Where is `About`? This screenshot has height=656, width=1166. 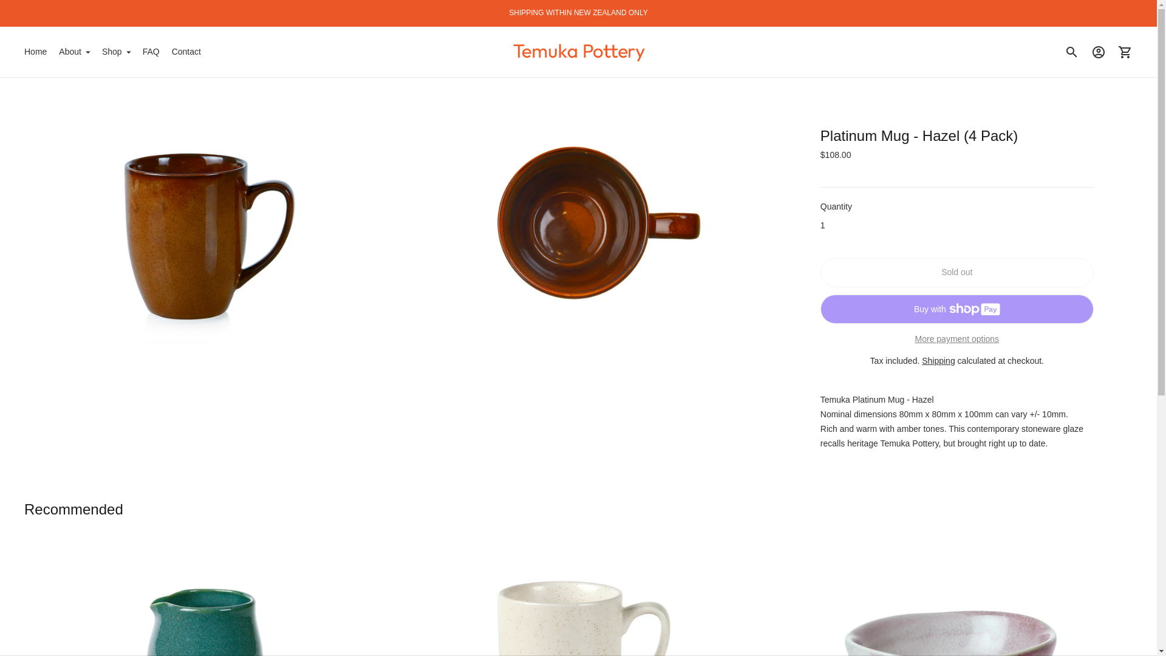 About is located at coordinates (74, 52).